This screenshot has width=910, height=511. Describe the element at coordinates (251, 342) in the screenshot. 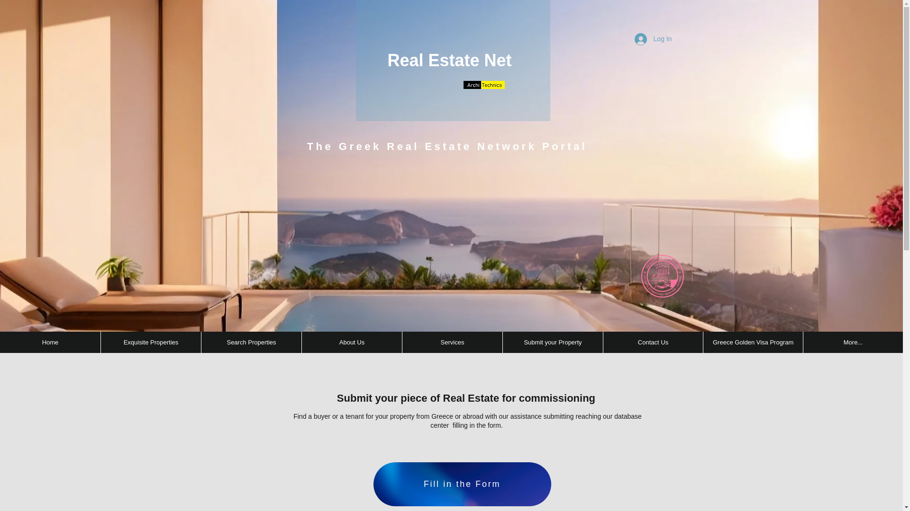

I see `Search Properties` at that location.